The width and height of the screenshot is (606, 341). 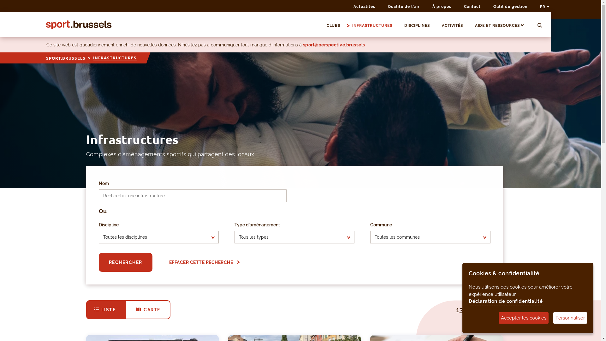 What do you see at coordinates (420, 26) in the screenshot?
I see `DISCIPLINES` at bounding box center [420, 26].